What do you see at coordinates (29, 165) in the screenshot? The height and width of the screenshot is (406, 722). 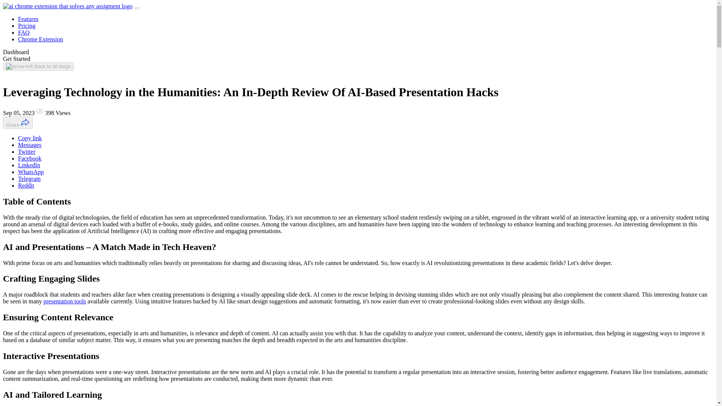 I see `LinkedIn` at bounding box center [29, 165].